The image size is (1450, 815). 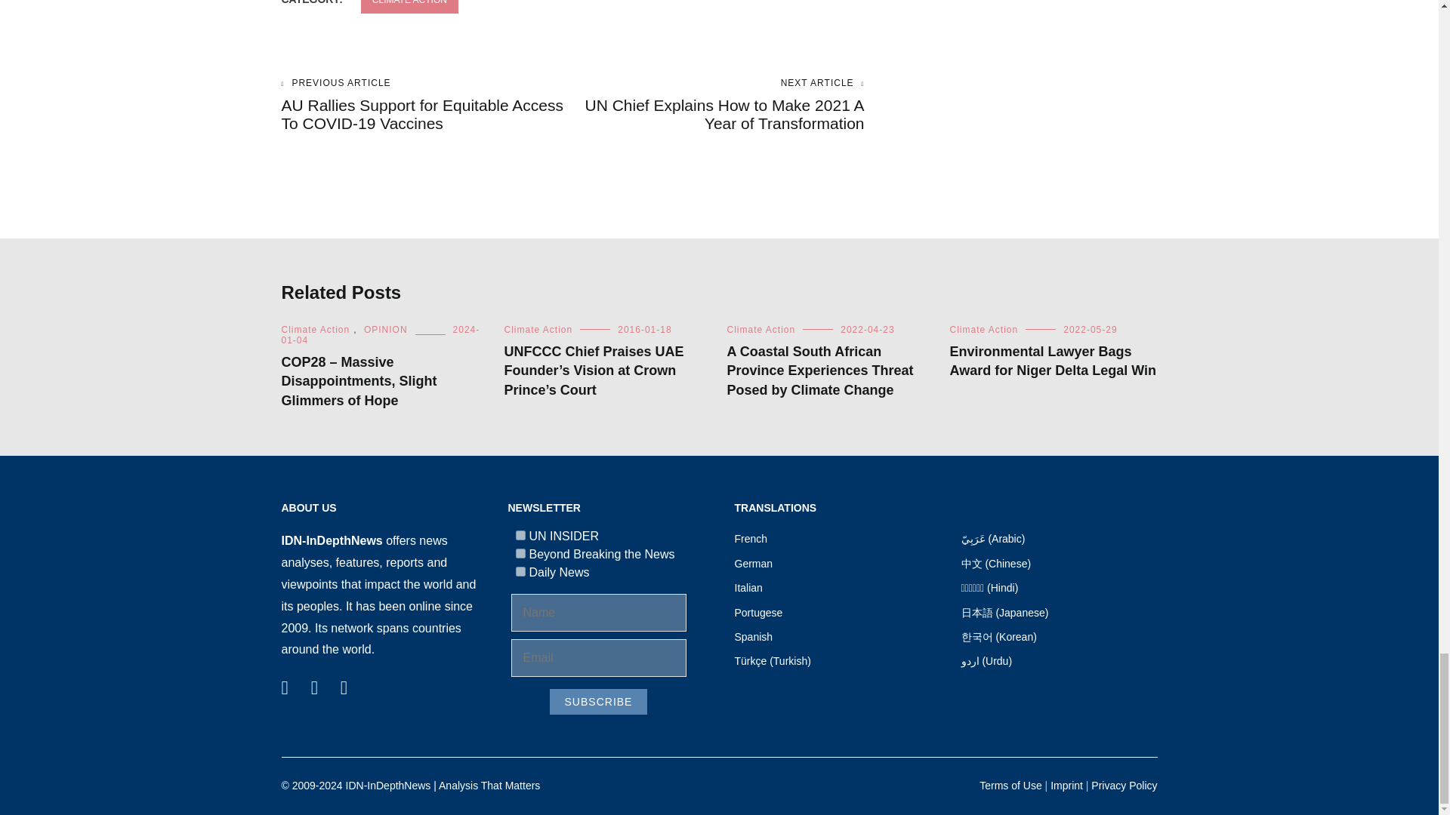 What do you see at coordinates (1066, 785) in the screenshot?
I see `Imprint` at bounding box center [1066, 785].